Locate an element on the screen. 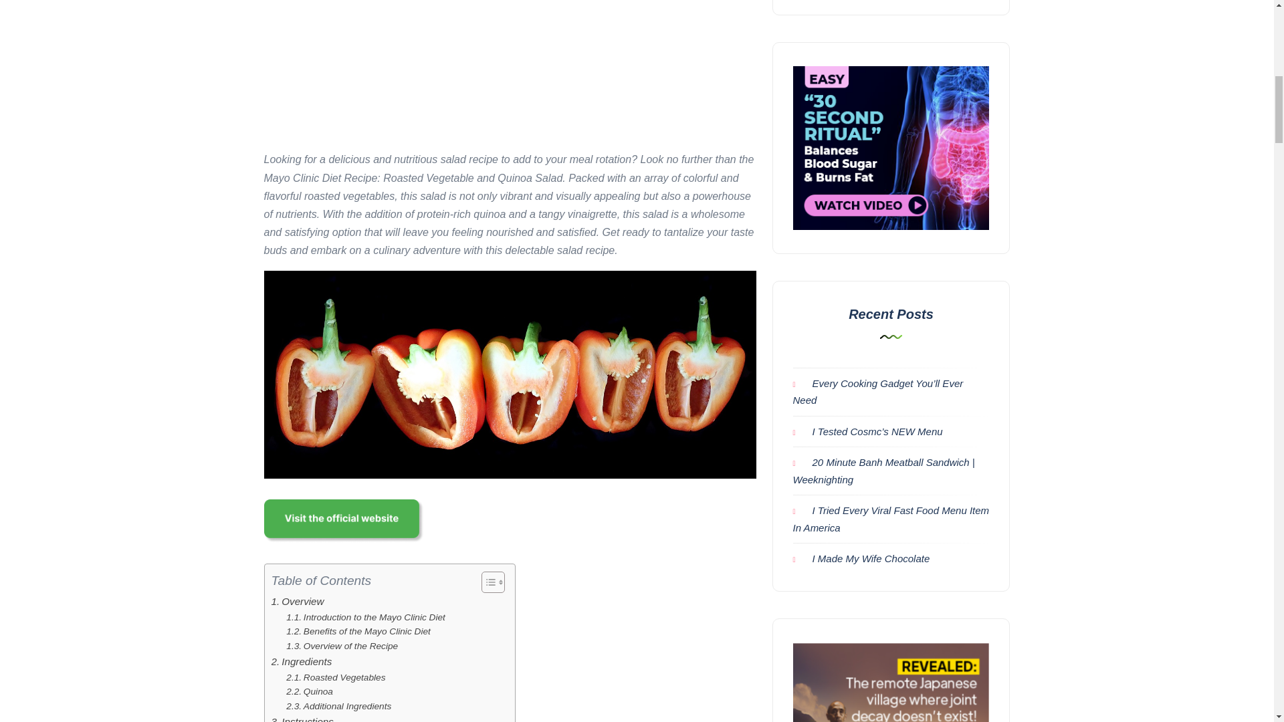 This screenshot has width=1284, height=722. Ingredients is located at coordinates (302, 662).